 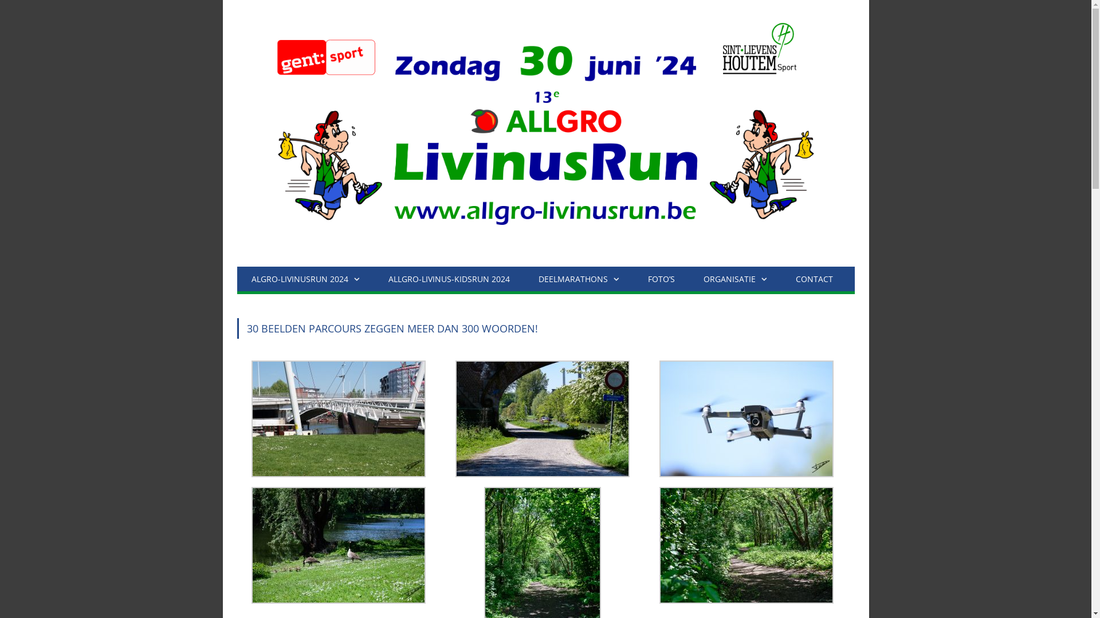 I want to click on DEELMARATHONS, so click(x=579, y=279).